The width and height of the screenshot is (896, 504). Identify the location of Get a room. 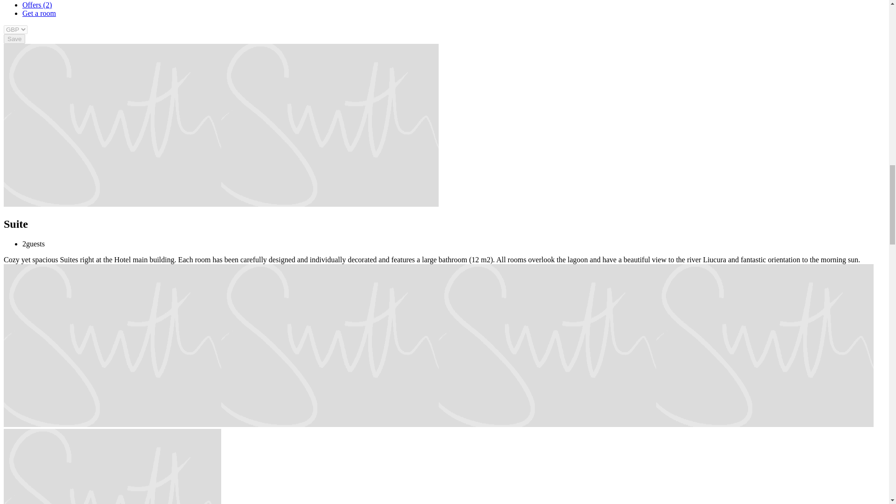
(39, 13).